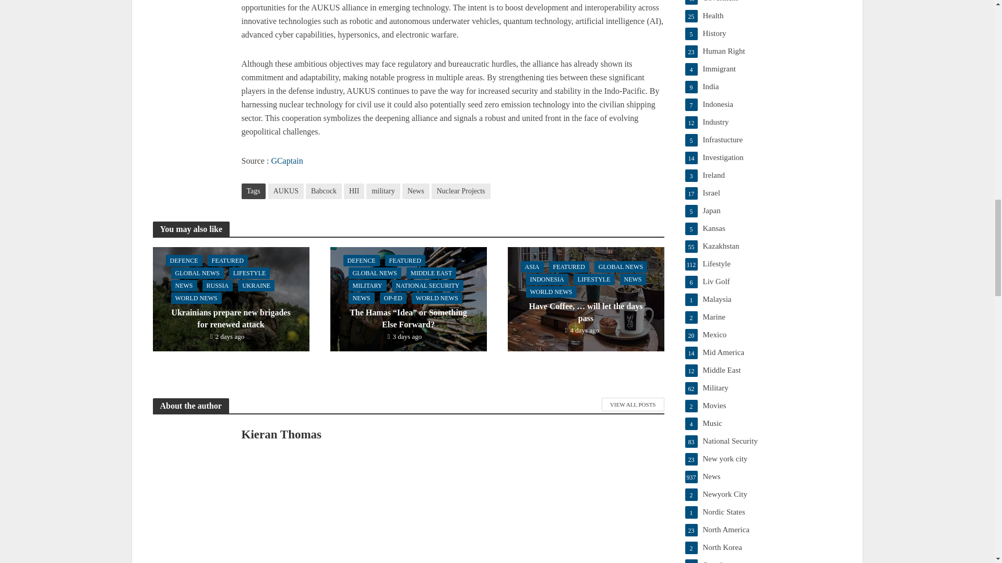 Image resolution: width=1002 pixels, height=563 pixels. What do you see at coordinates (230, 297) in the screenshot?
I see `Ukrainians prepare new brigades for renewed attack` at bounding box center [230, 297].